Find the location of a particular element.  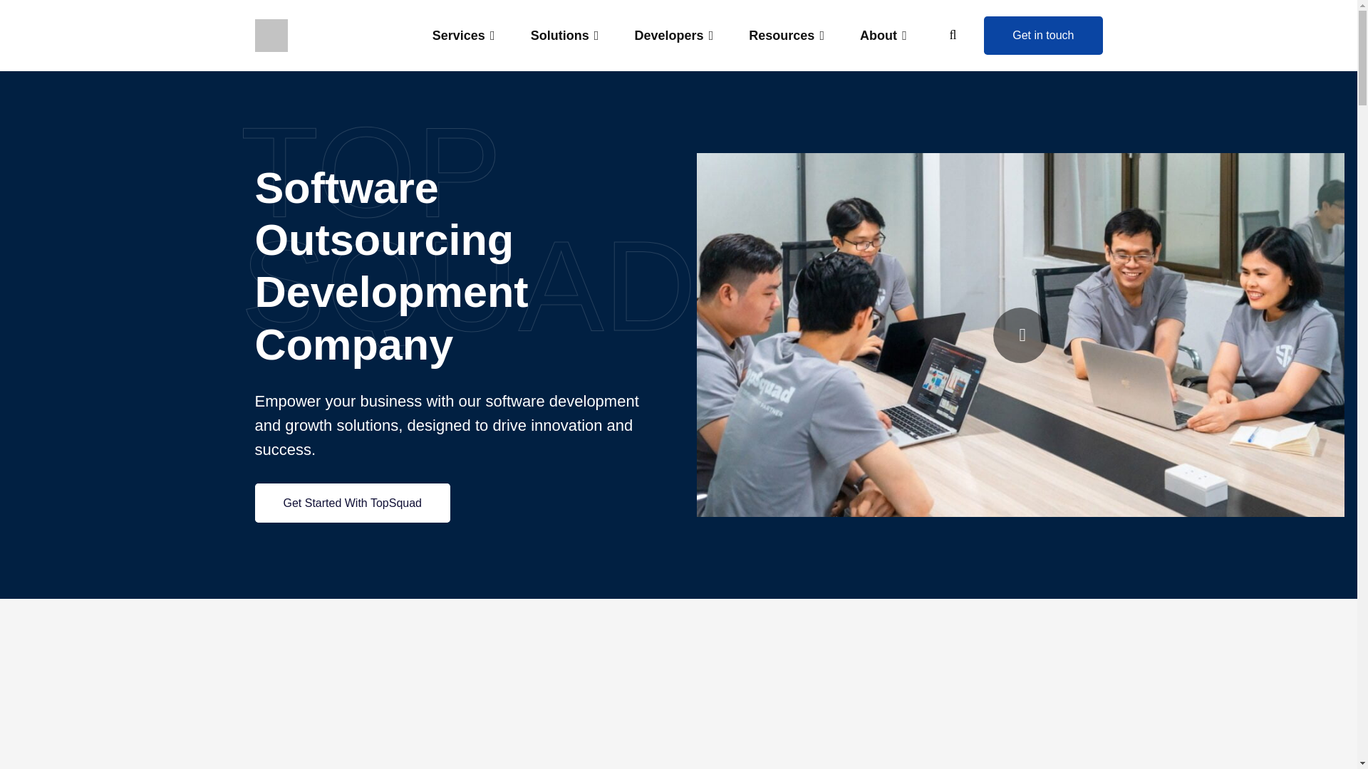

Developers is located at coordinates (673, 36).